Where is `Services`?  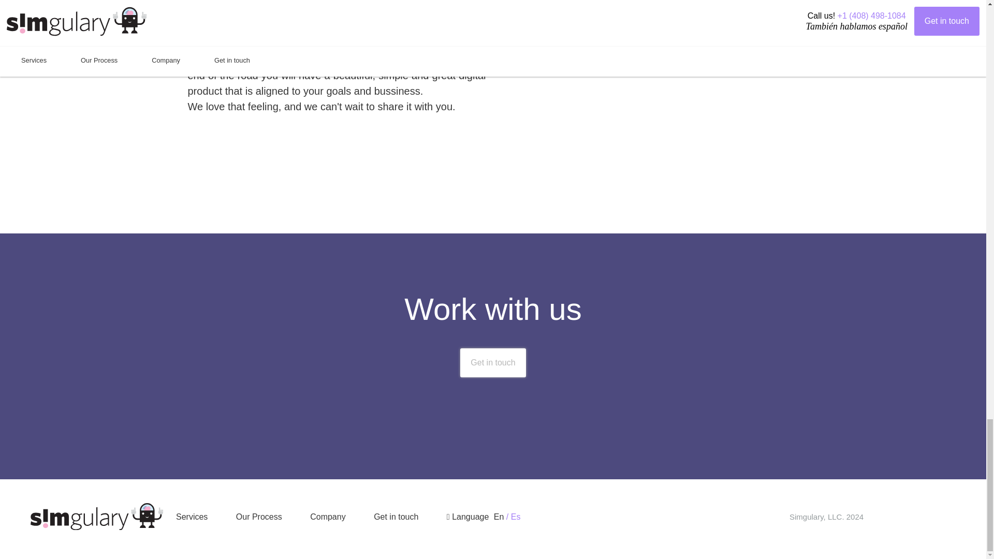 Services is located at coordinates (192, 517).